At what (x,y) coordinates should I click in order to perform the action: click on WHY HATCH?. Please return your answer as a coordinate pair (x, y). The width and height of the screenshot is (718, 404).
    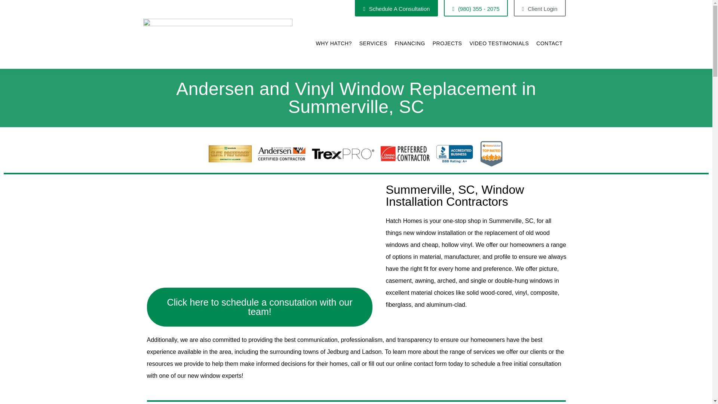
    Looking at the image, I should click on (334, 43).